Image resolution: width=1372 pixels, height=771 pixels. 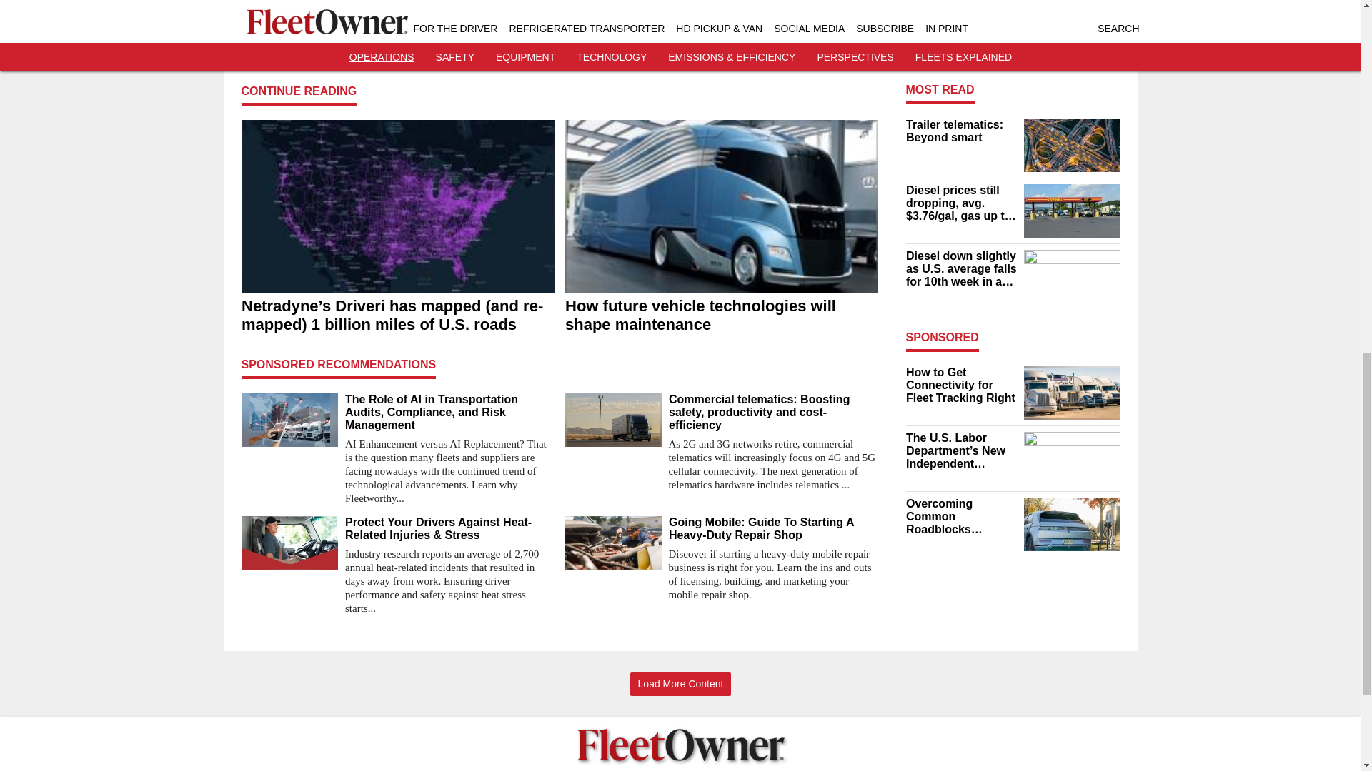 What do you see at coordinates (559, 26) in the screenshot?
I see `I already have an account` at bounding box center [559, 26].